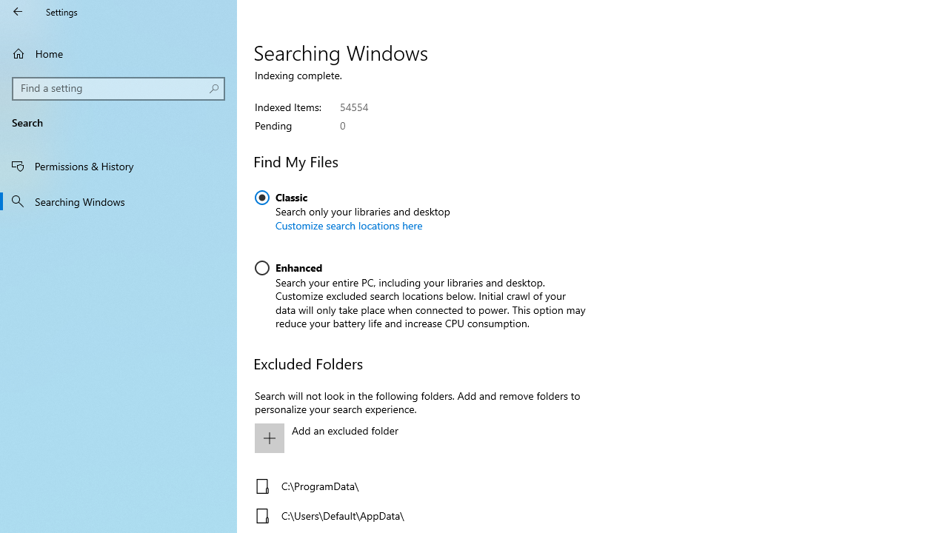 The height and width of the screenshot is (533, 948). Describe the element at coordinates (417, 515) in the screenshot. I see `C:\Users\Default\AppData\` at that location.